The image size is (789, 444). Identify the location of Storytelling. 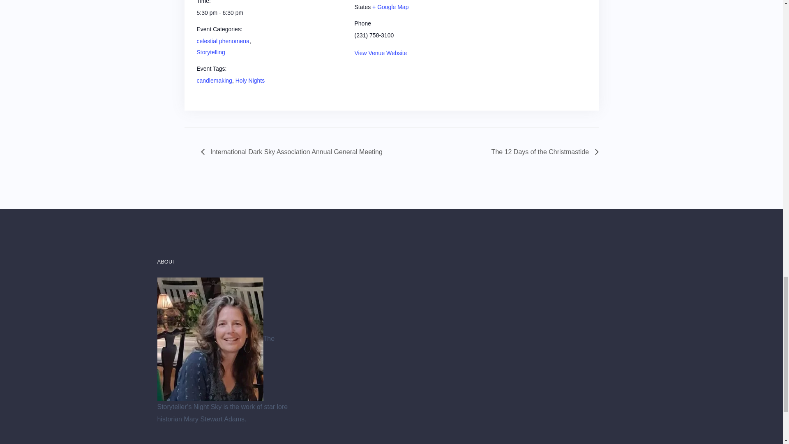
(210, 52).